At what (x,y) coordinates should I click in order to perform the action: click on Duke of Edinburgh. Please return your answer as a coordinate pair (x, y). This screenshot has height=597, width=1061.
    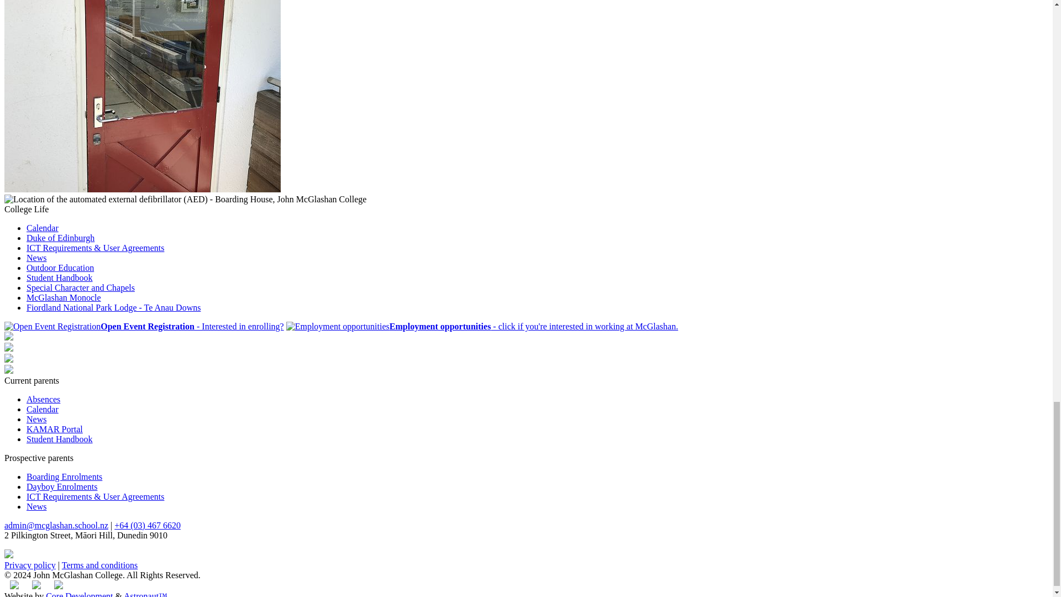
    Looking at the image, I should click on (60, 238).